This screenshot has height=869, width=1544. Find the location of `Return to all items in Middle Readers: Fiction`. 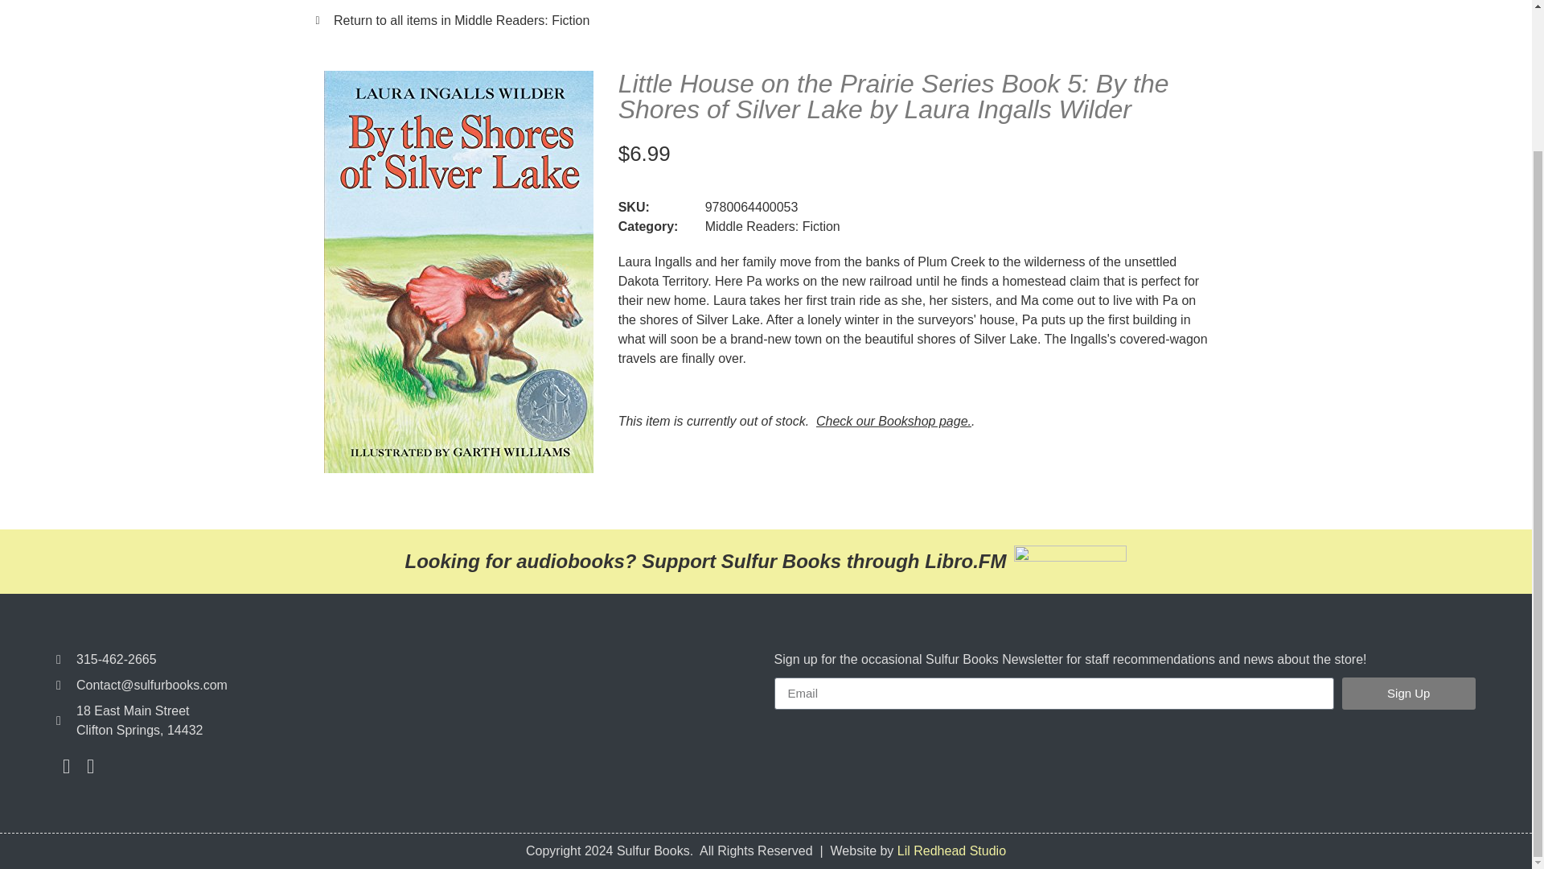

Return to all items in Middle Readers: Fiction is located at coordinates (766, 21).